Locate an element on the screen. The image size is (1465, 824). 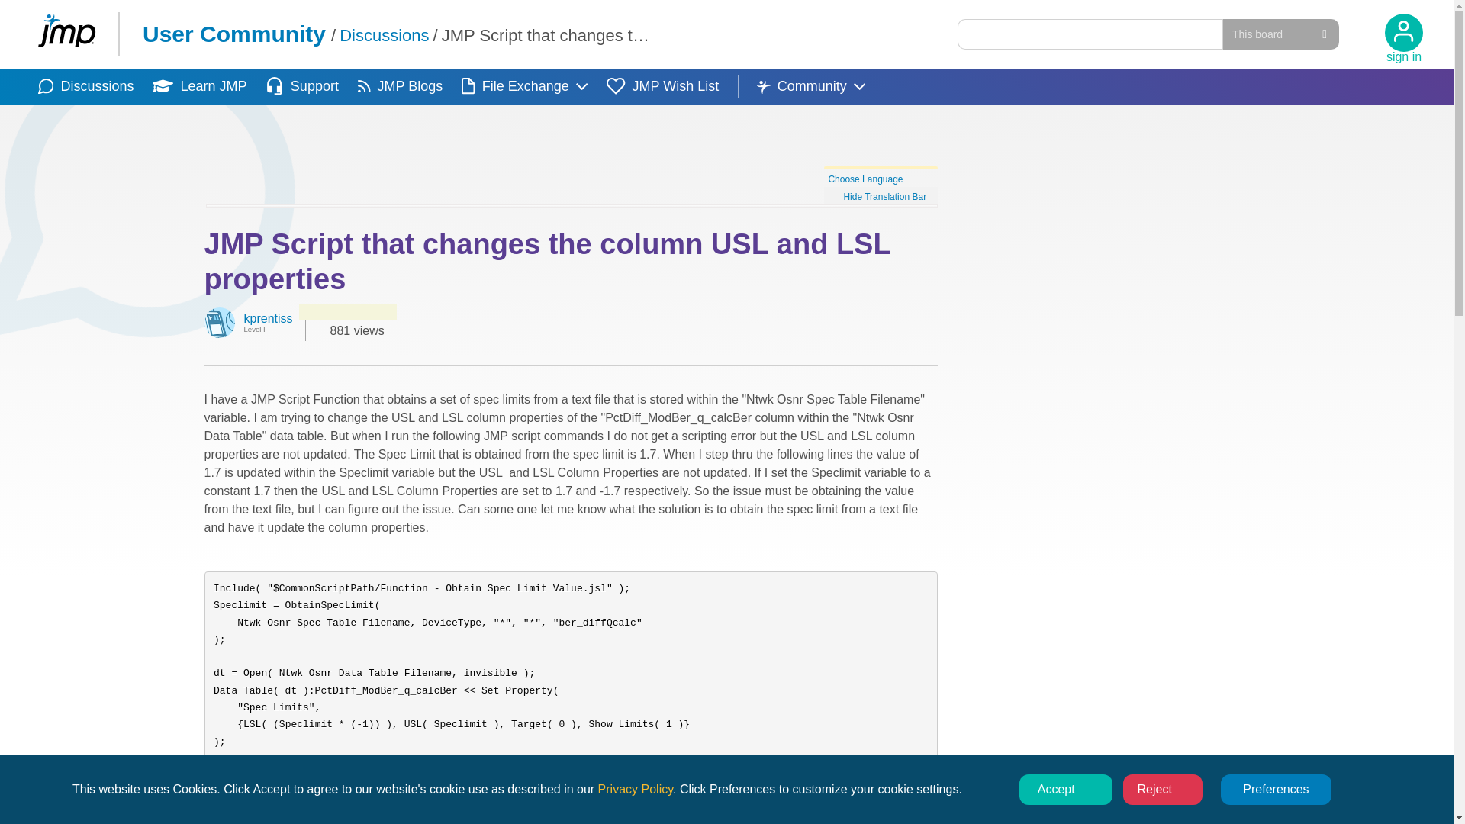
Search Granularity is located at coordinates (1280, 34).